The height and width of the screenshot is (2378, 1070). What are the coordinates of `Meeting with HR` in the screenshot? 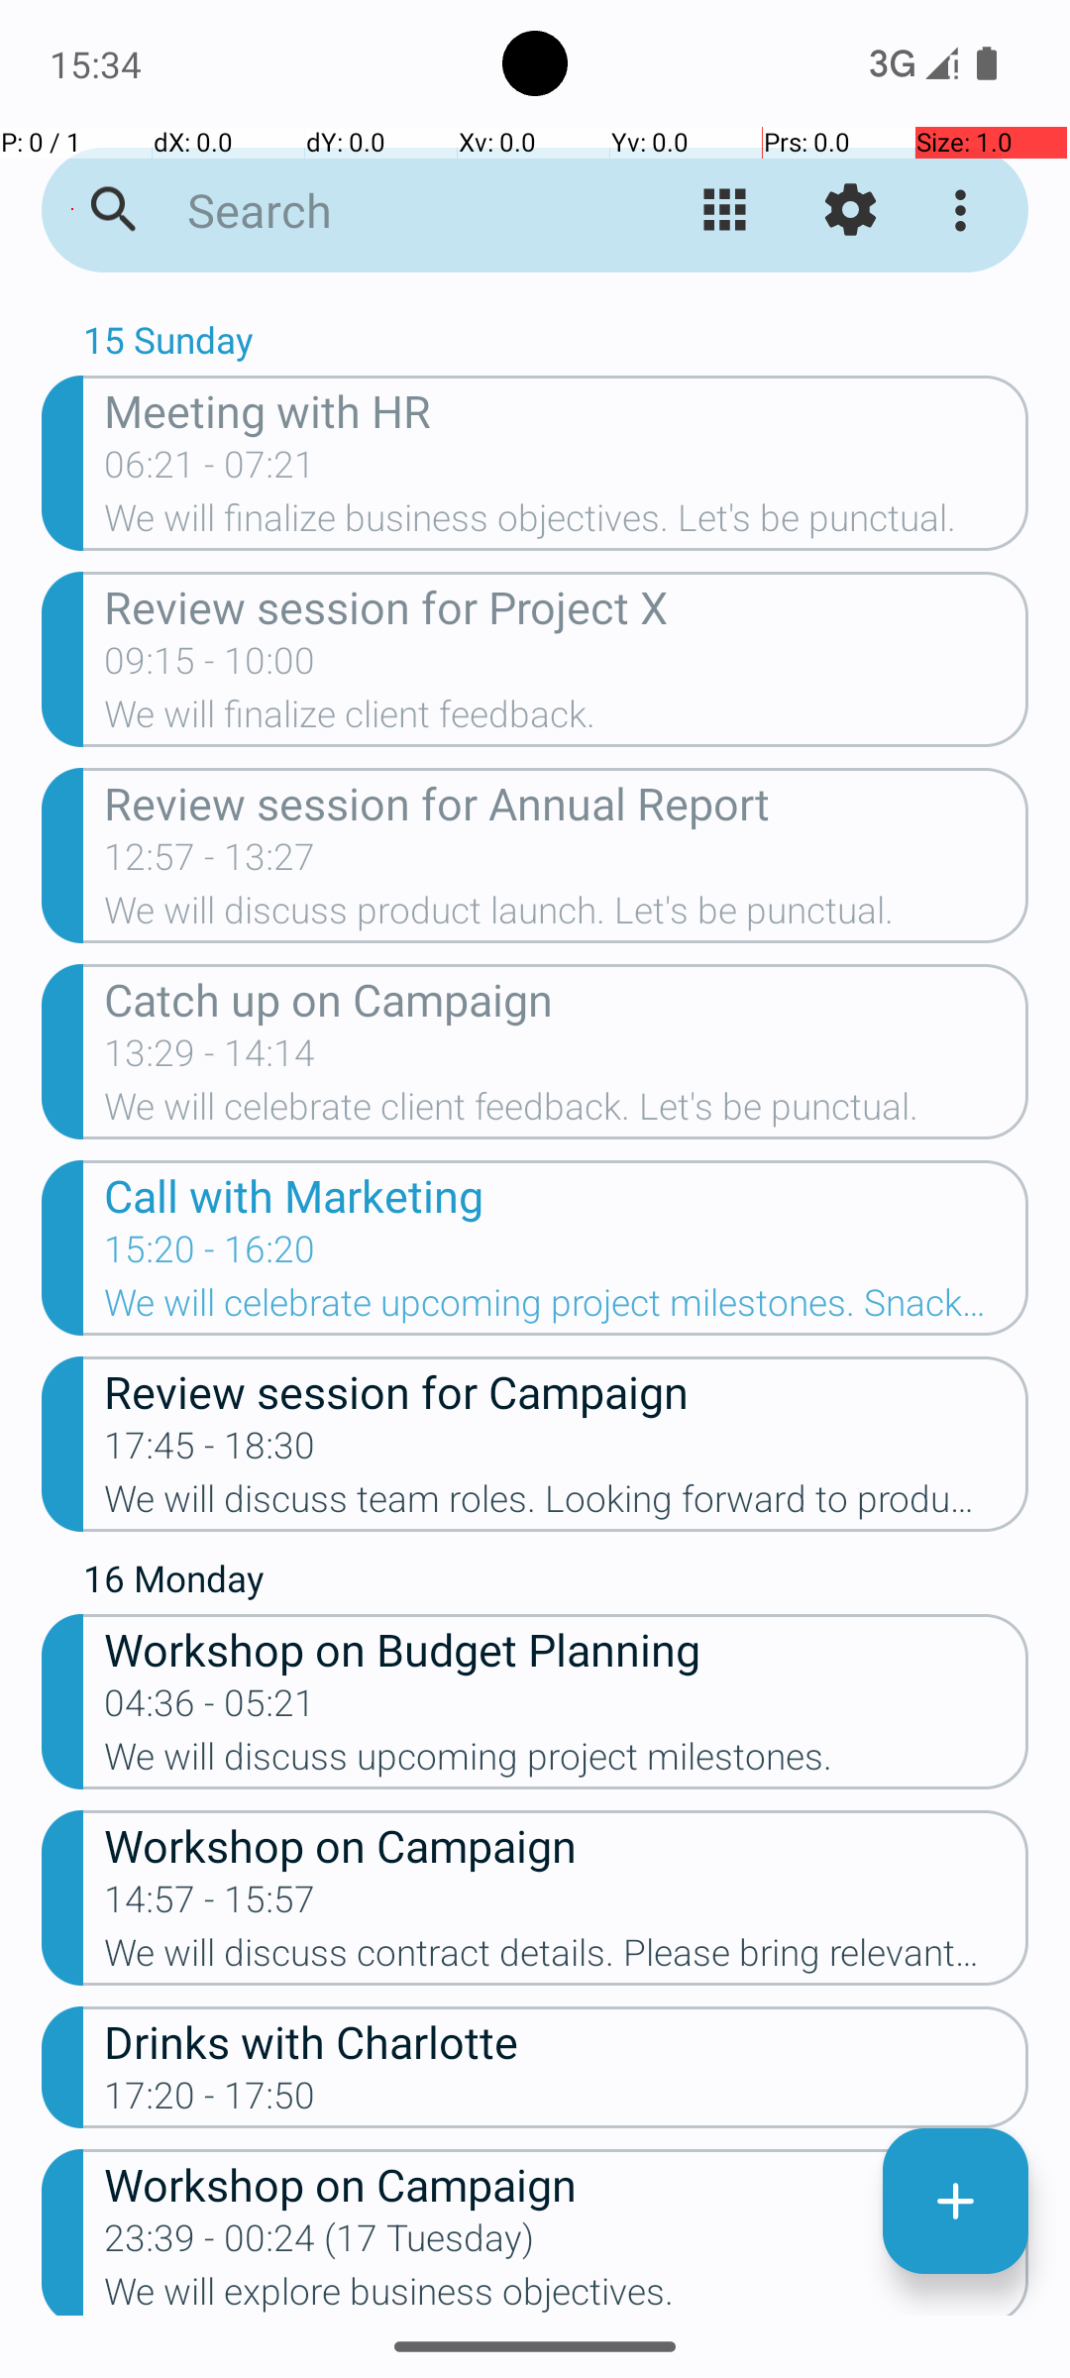 It's located at (567, 410).